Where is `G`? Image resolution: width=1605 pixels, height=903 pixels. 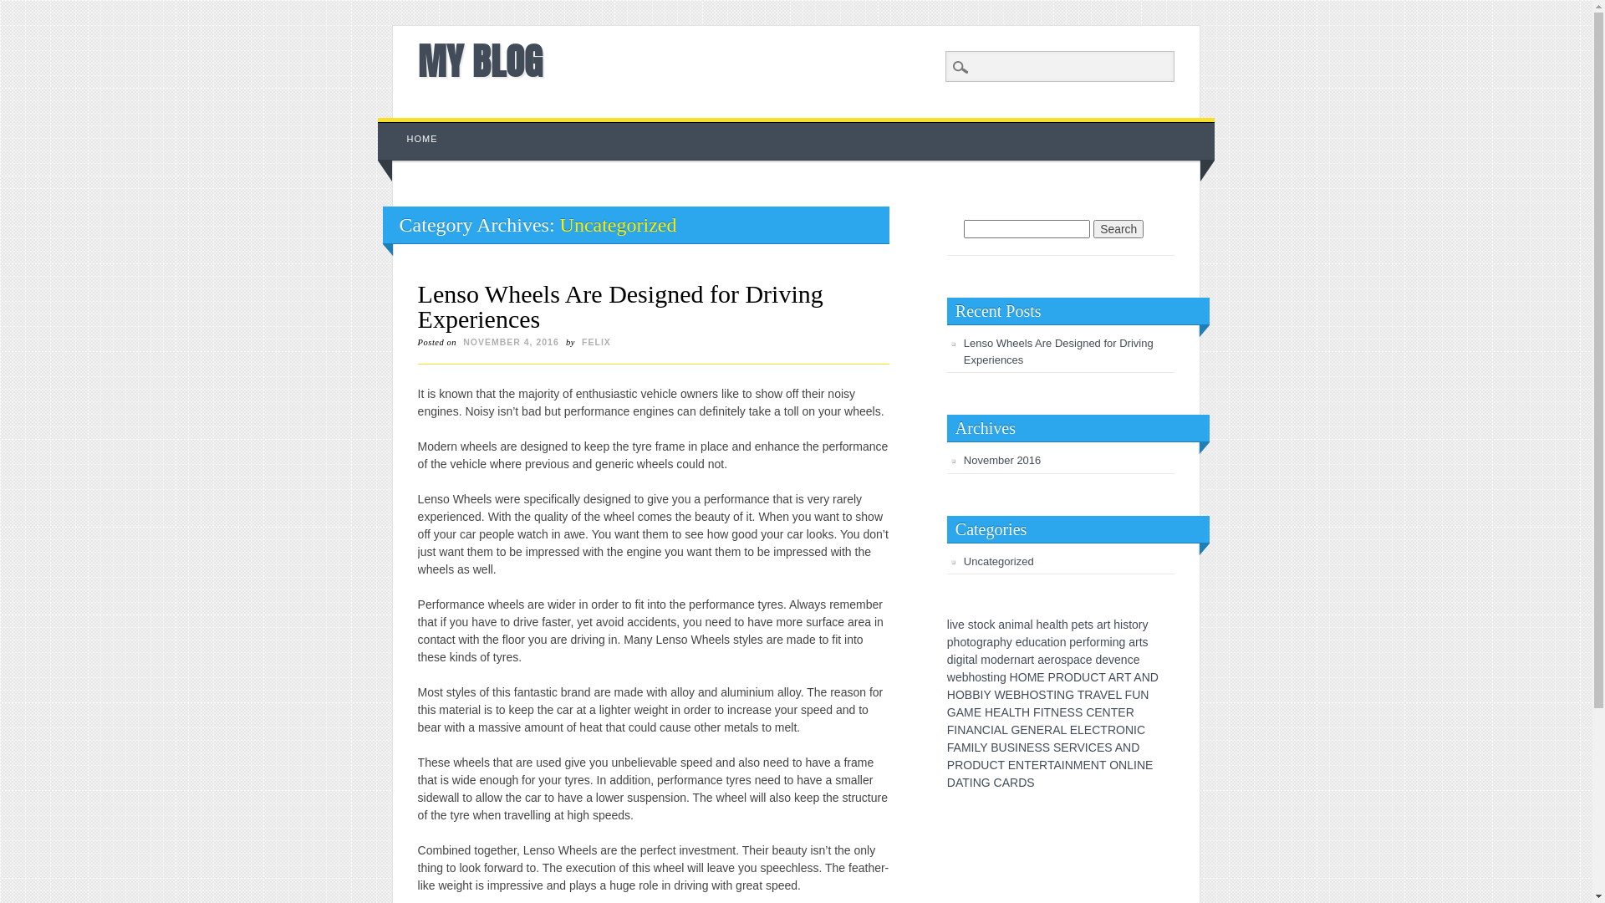 G is located at coordinates (1070, 695).